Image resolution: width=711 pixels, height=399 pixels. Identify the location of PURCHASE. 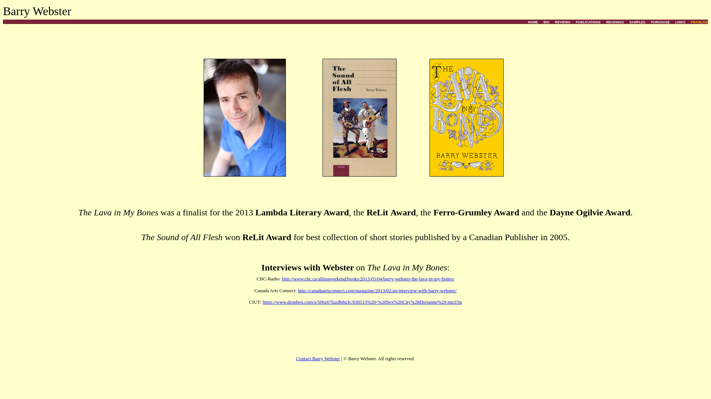
(661, 22).